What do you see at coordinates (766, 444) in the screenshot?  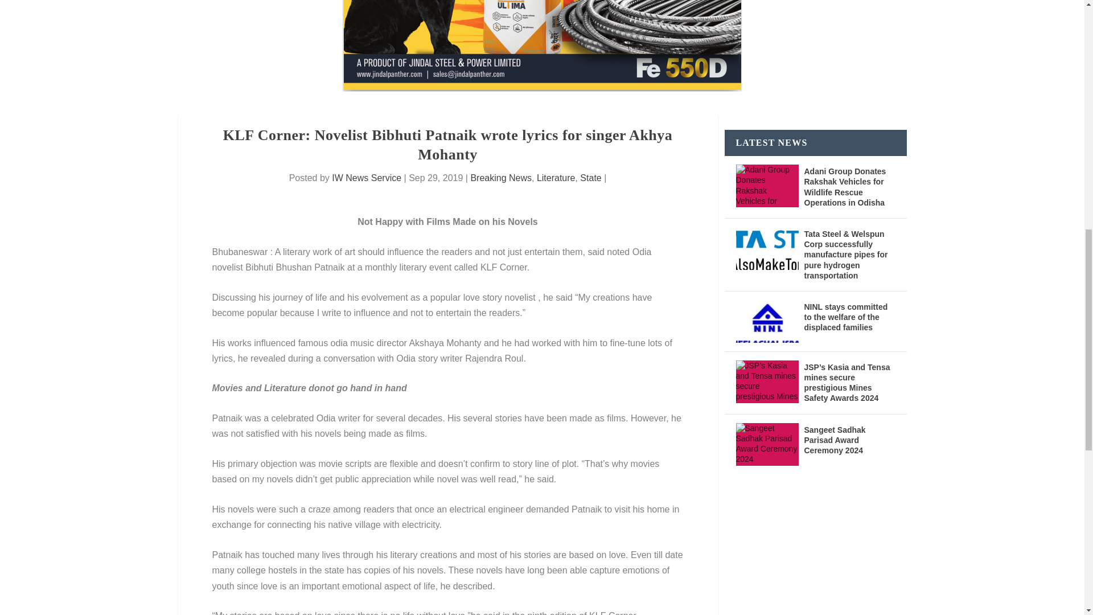 I see `Sangeet Sadhak Parisad Award Ceremony 2024` at bounding box center [766, 444].